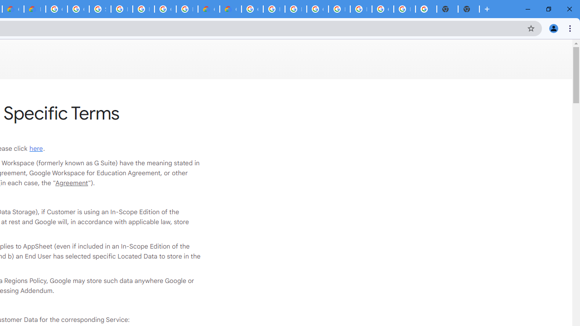 The width and height of the screenshot is (580, 326). Describe the element at coordinates (382, 9) in the screenshot. I see `Google Cloud Platform` at that location.